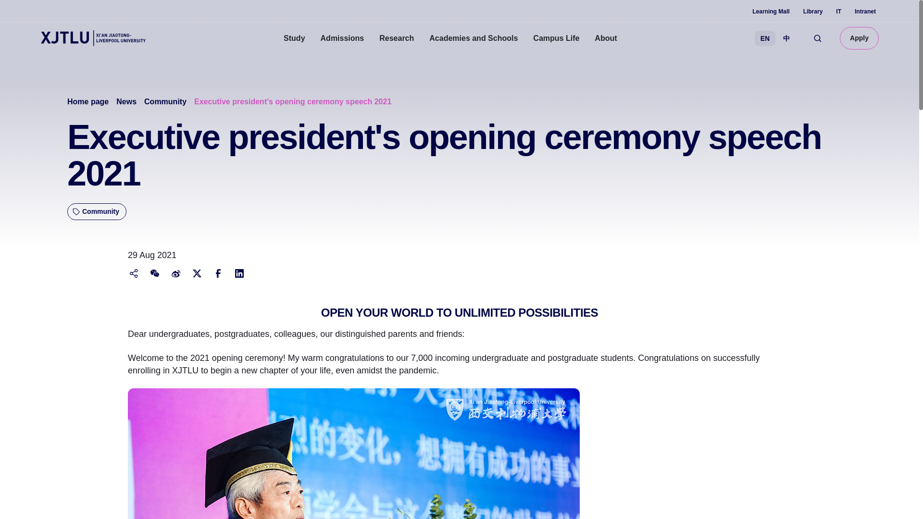  I want to click on Learning Mall, so click(770, 12).